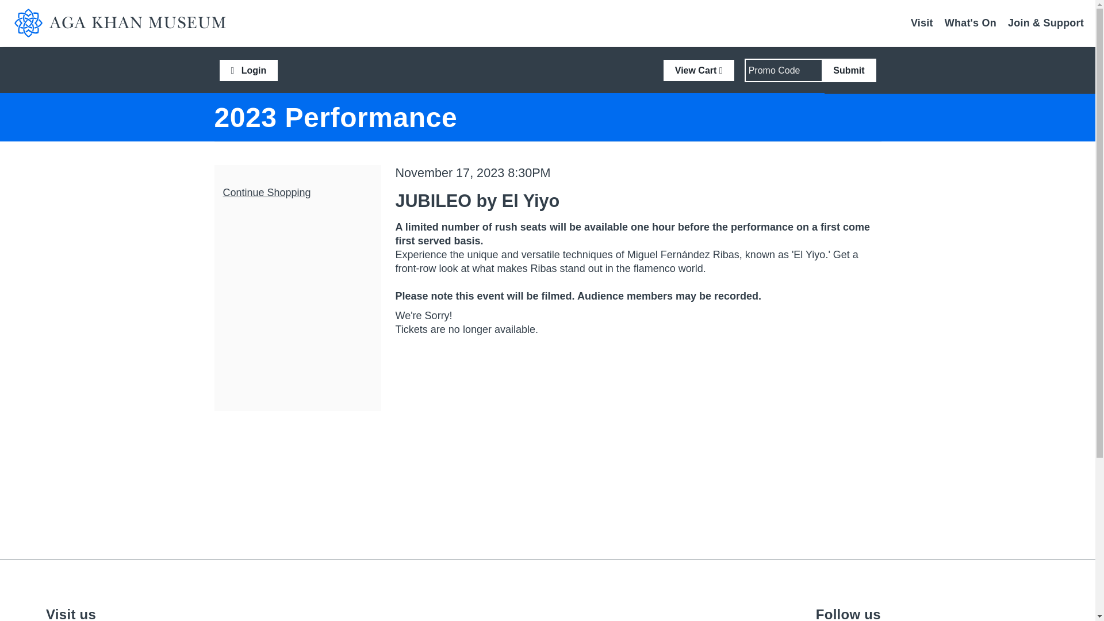  I want to click on Continue Shopping, so click(267, 192).